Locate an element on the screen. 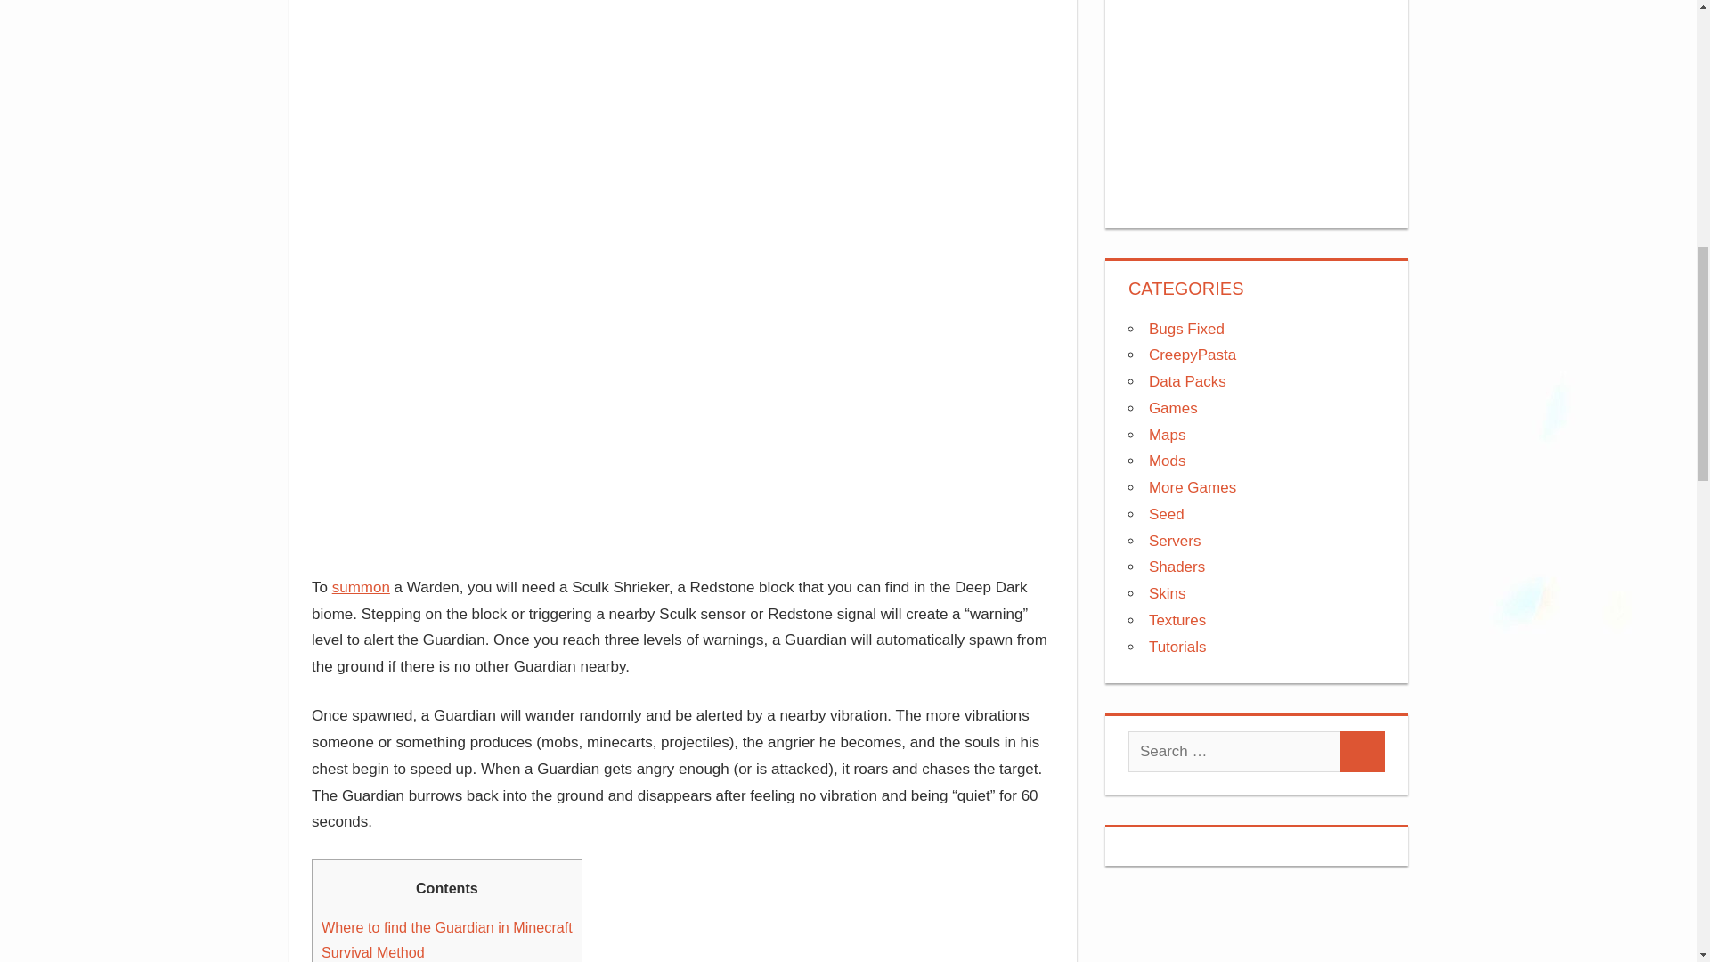  Bugs Fixed is located at coordinates (1186, 329).